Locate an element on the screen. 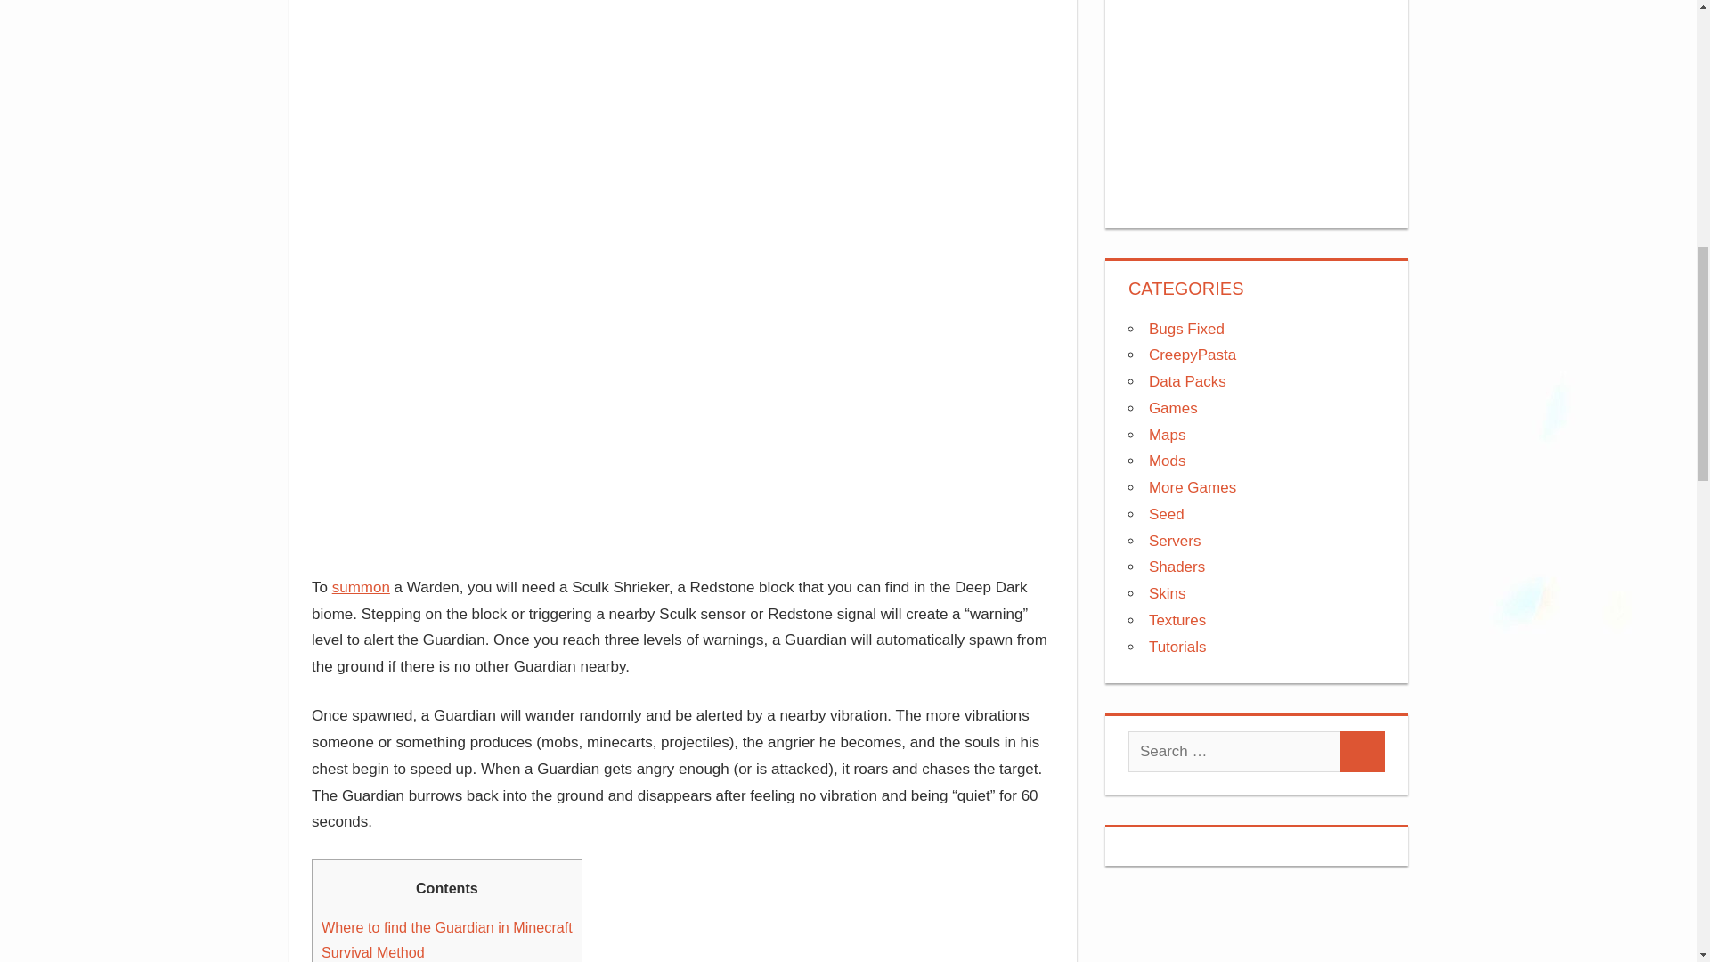  Bugs Fixed is located at coordinates (1186, 329).